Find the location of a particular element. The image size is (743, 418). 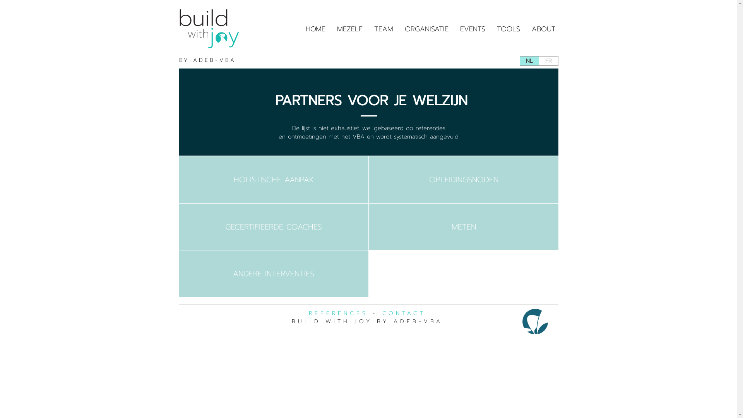

HOLISTISCHE AANPAK is located at coordinates (273, 180).